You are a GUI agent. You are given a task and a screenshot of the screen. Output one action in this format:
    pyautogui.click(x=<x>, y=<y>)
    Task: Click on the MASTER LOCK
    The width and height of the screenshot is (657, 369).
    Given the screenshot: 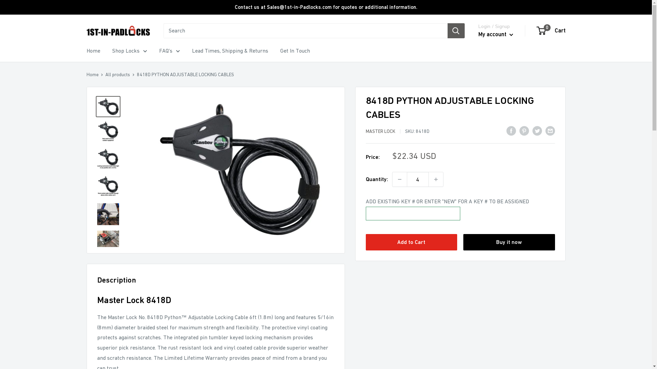 What is the action you would take?
    pyautogui.click(x=380, y=131)
    